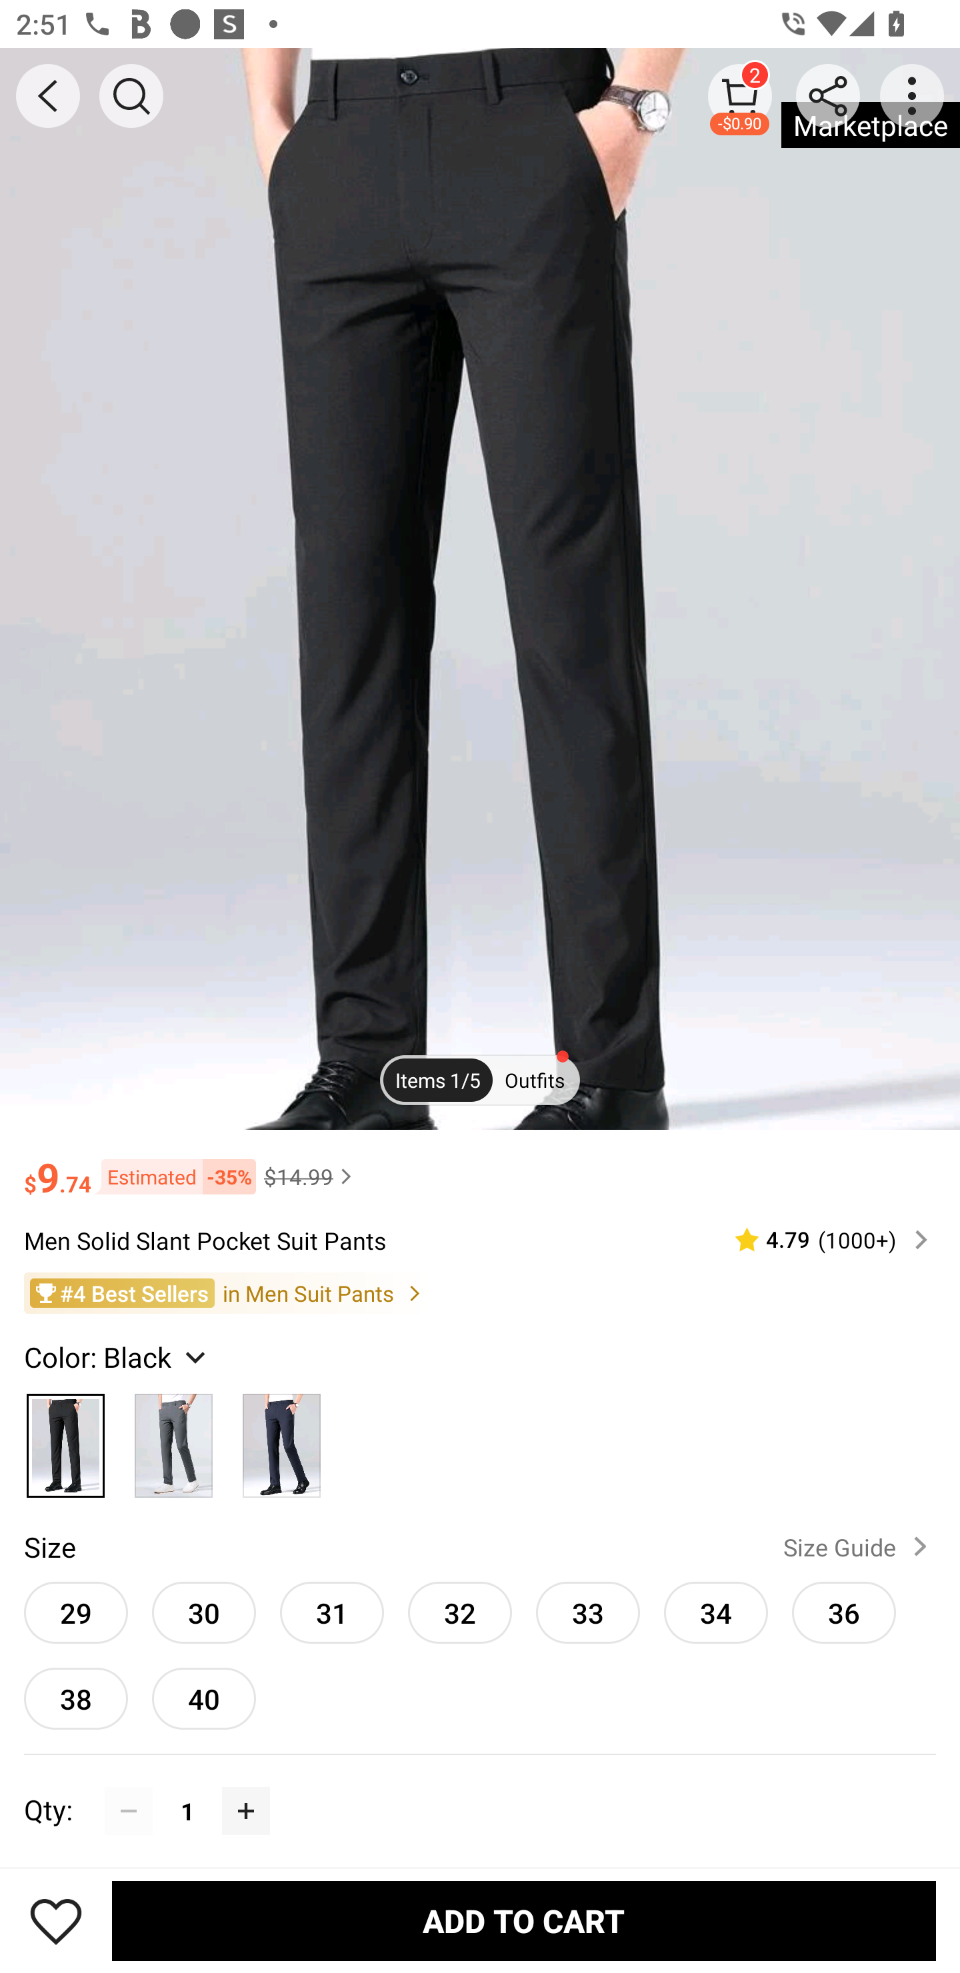  Describe the element at coordinates (716, 1612) in the screenshot. I see `34 34unselected option` at that location.